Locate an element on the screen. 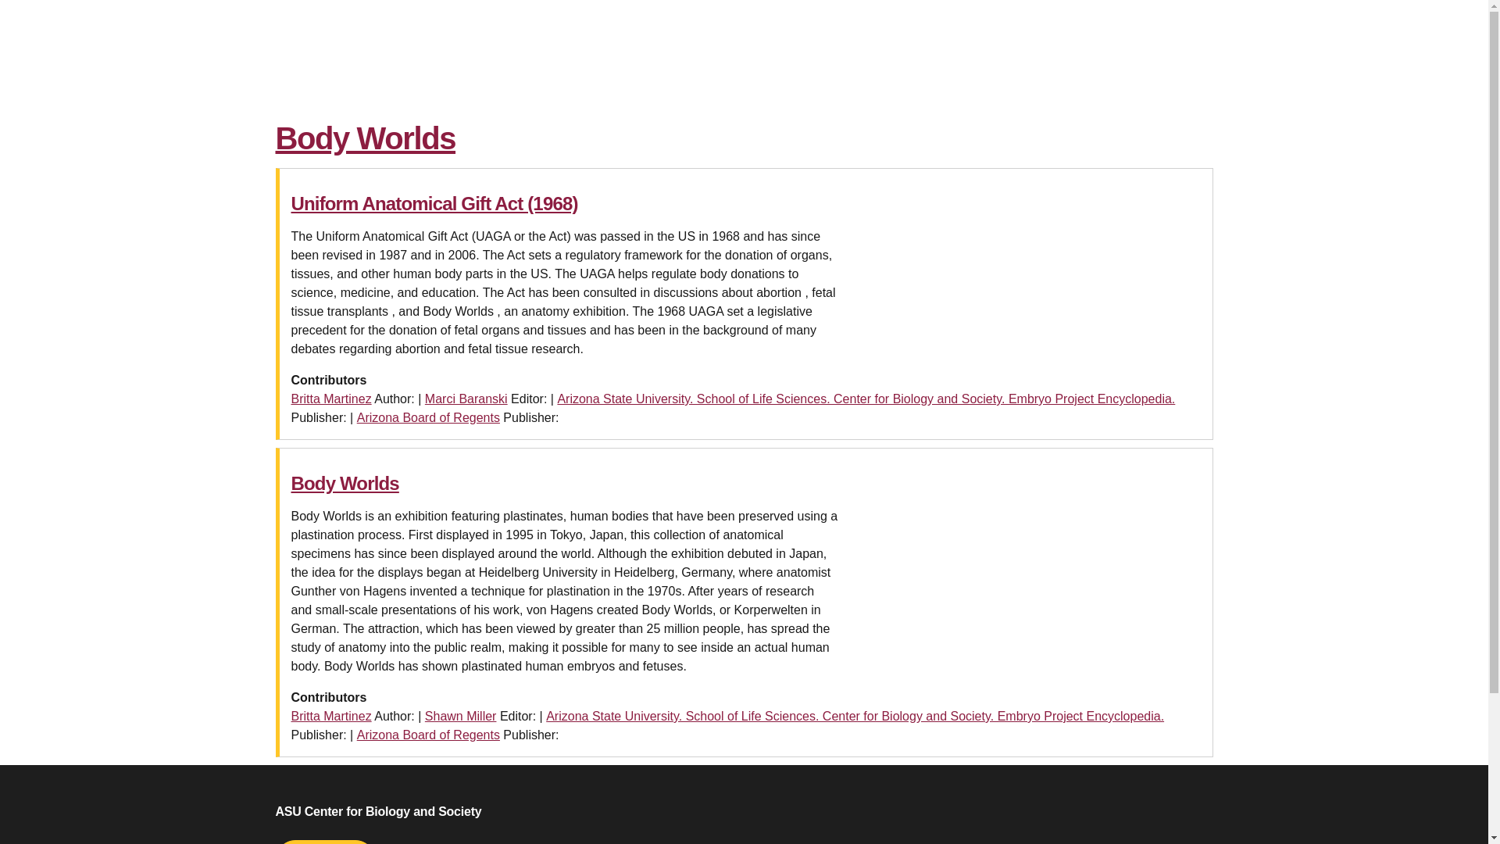 This screenshot has height=844, width=1500. Britta Martinez is located at coordinates (330, 399).